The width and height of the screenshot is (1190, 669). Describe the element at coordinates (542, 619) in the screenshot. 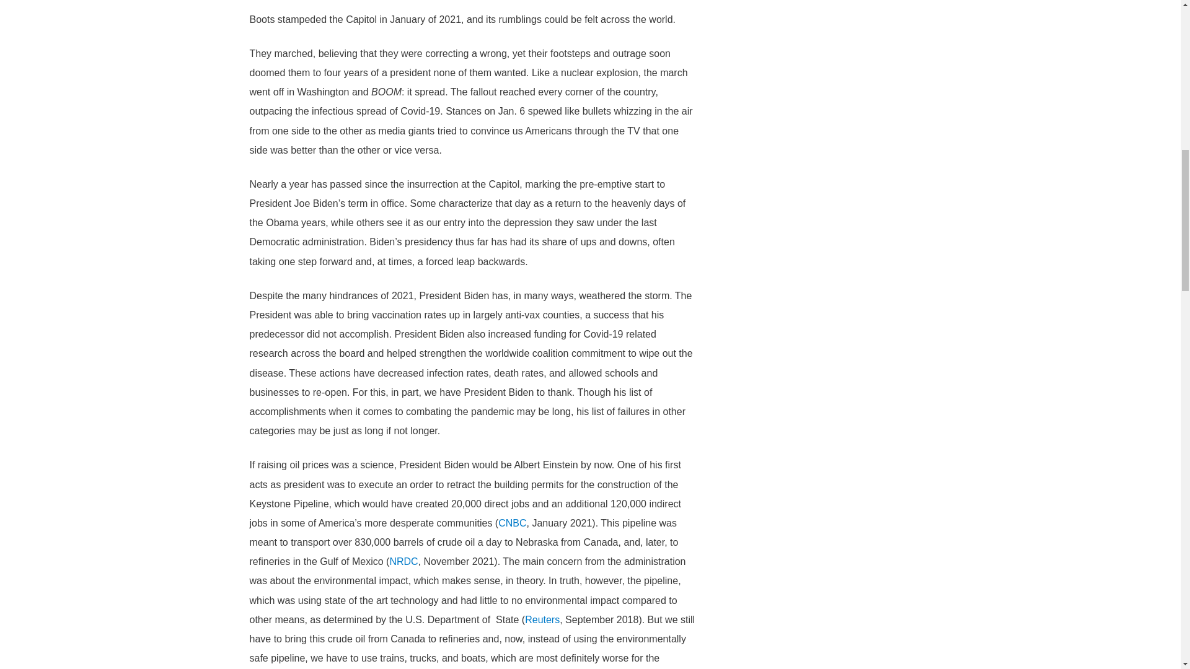

I see `Reuters` at that location.